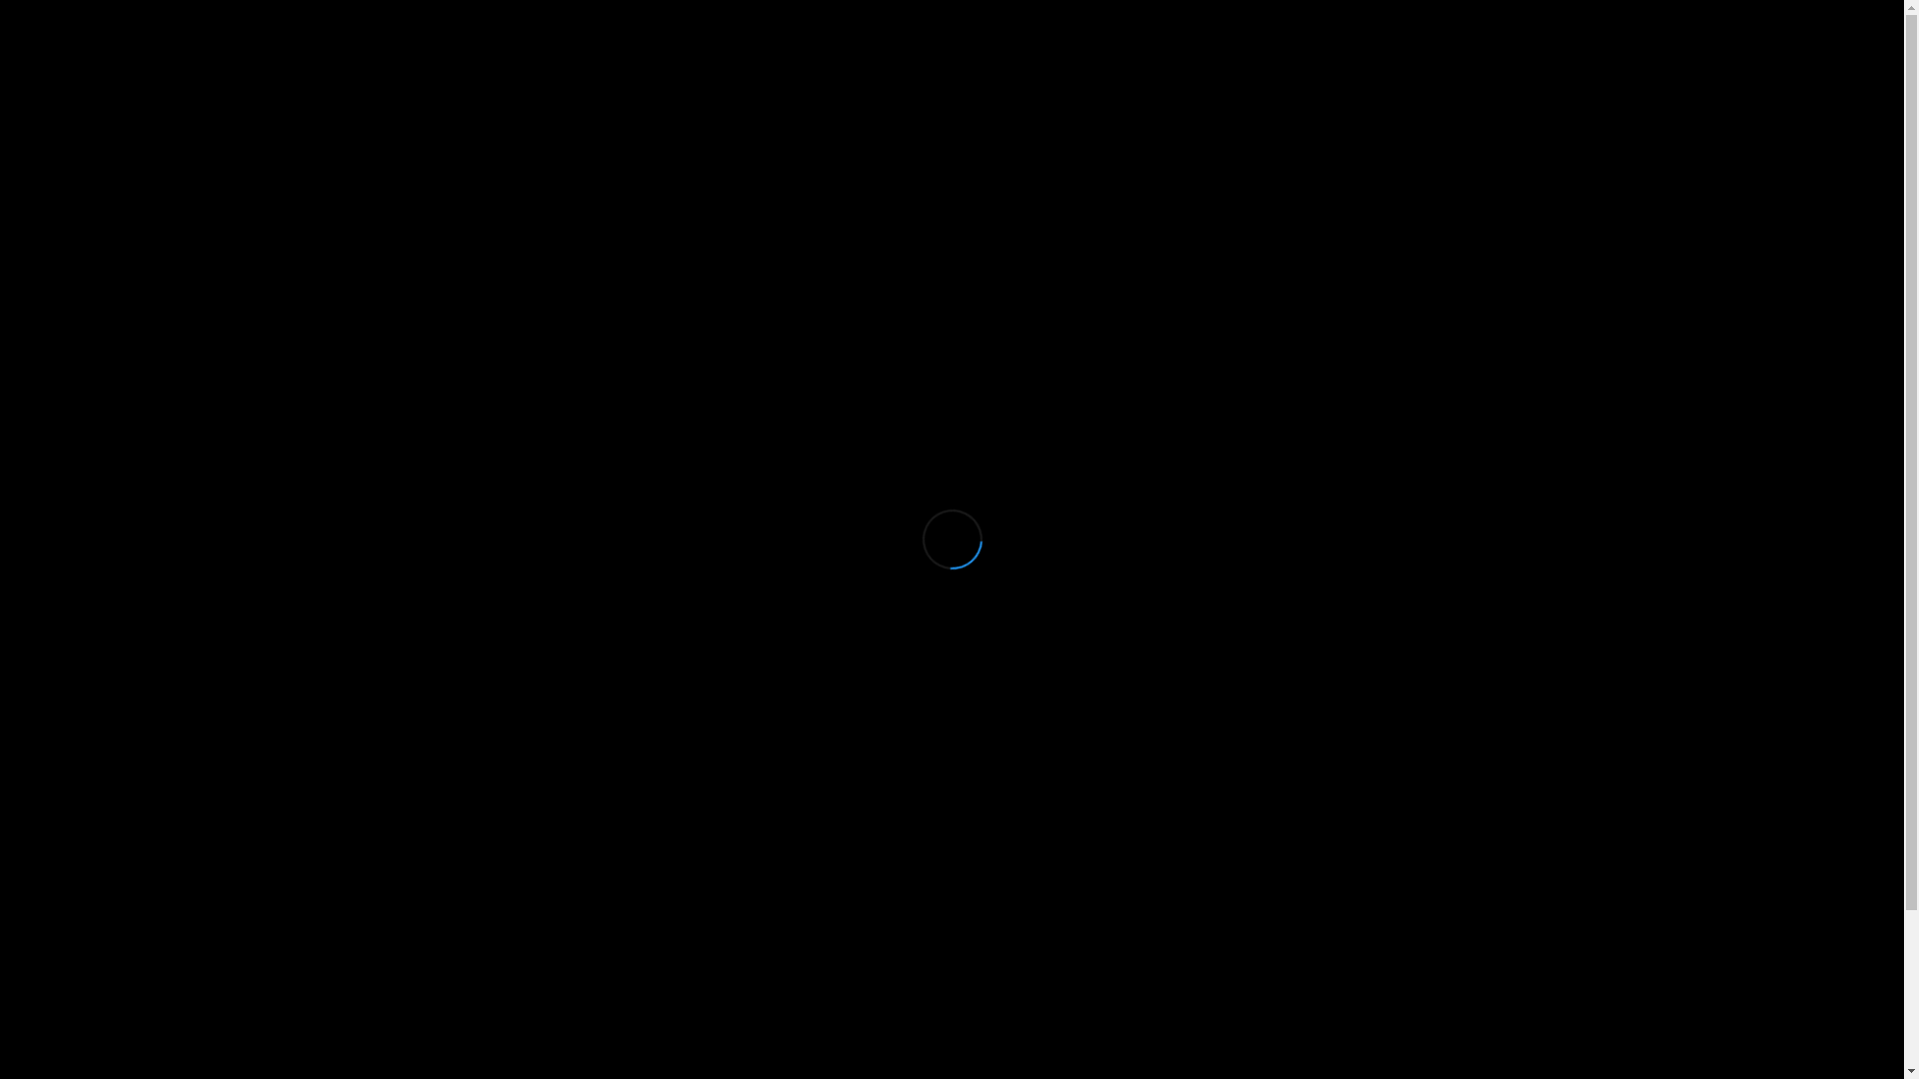 The image size is (1919, 1079). What do you see at coordinates (1313, 35) in the screenshot?
I see `CONNECTA` at bounding box center [1313, 35].